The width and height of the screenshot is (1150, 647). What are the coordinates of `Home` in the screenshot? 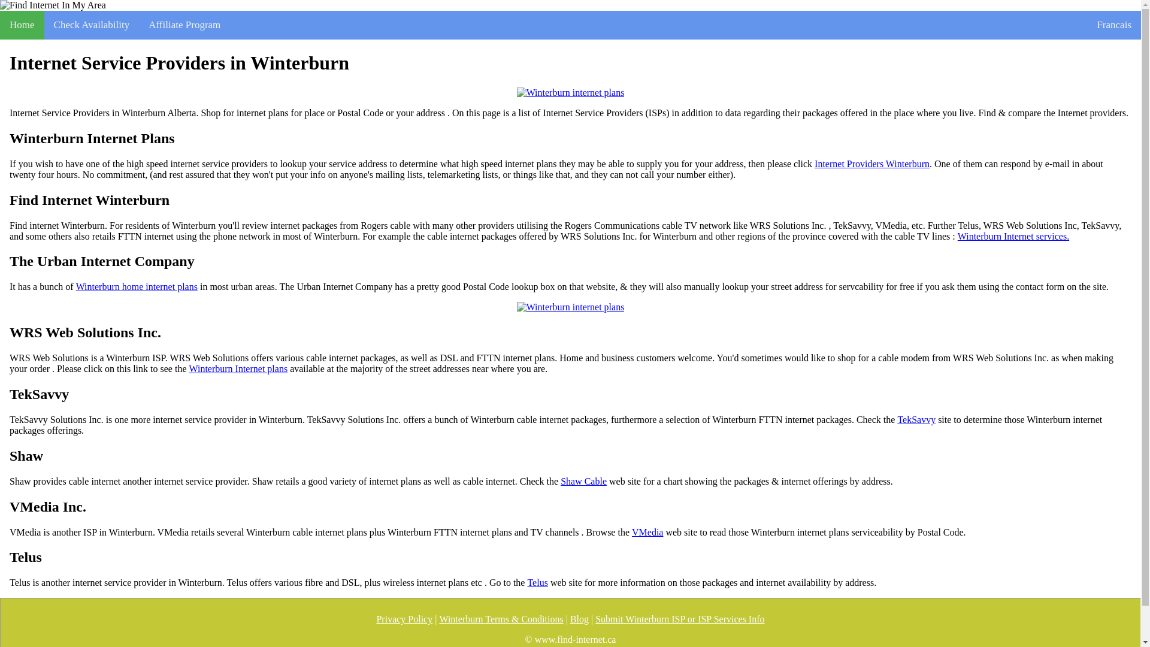 It's located at (22, 25).